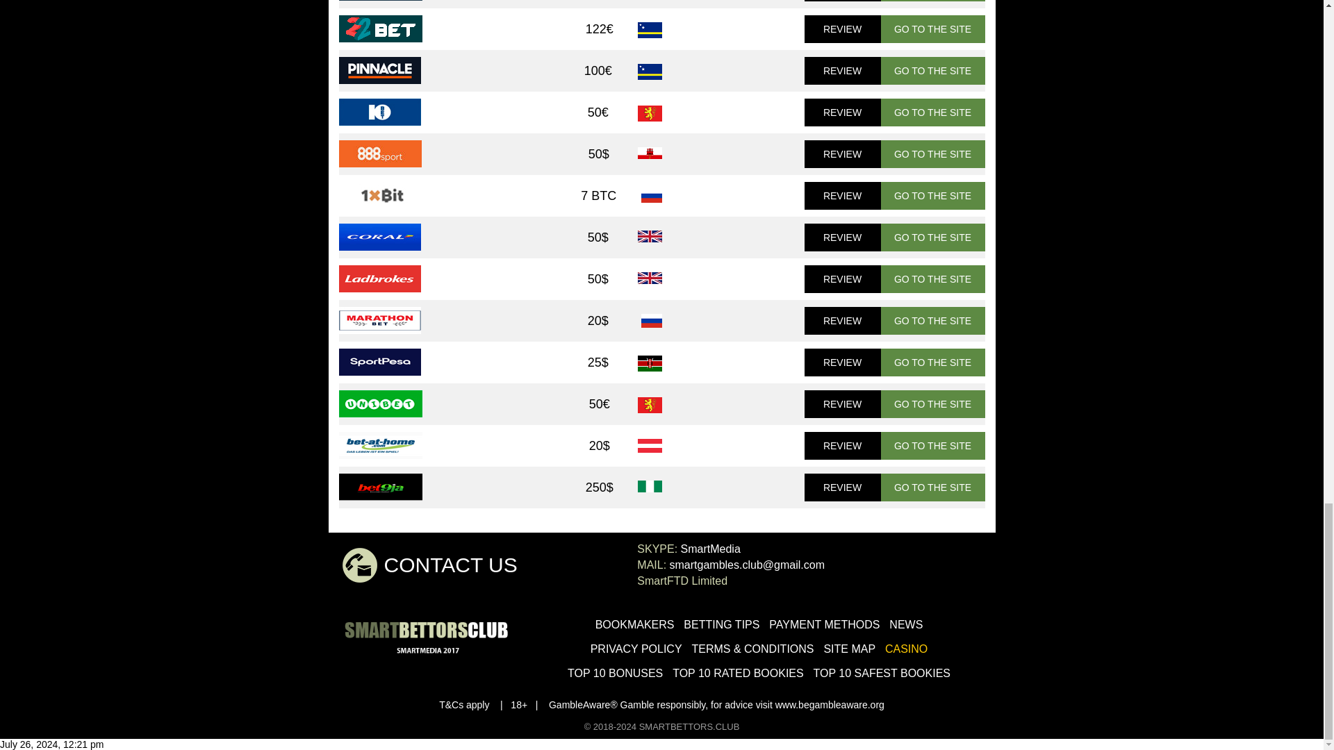  What do you see at coordinates (932, 71) in the screenshot?
I see `GO TO THE SITE` at bounding box center [932, 71].